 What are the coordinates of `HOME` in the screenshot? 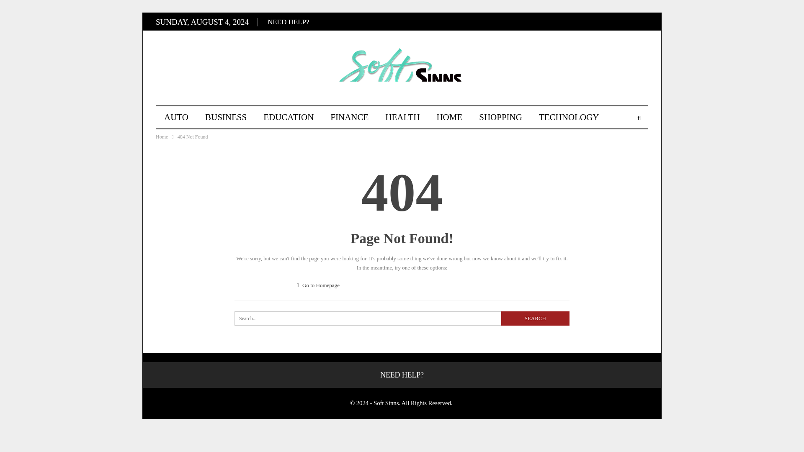 It's located at (449, 117).